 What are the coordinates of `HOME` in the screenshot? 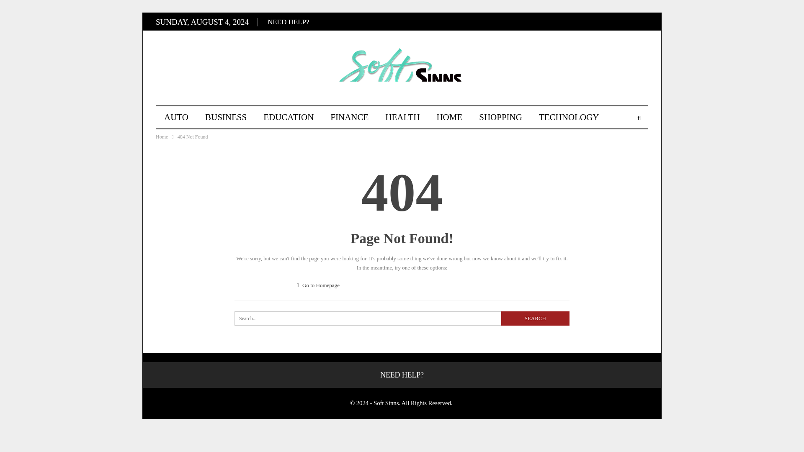 It's located at (449, 117).